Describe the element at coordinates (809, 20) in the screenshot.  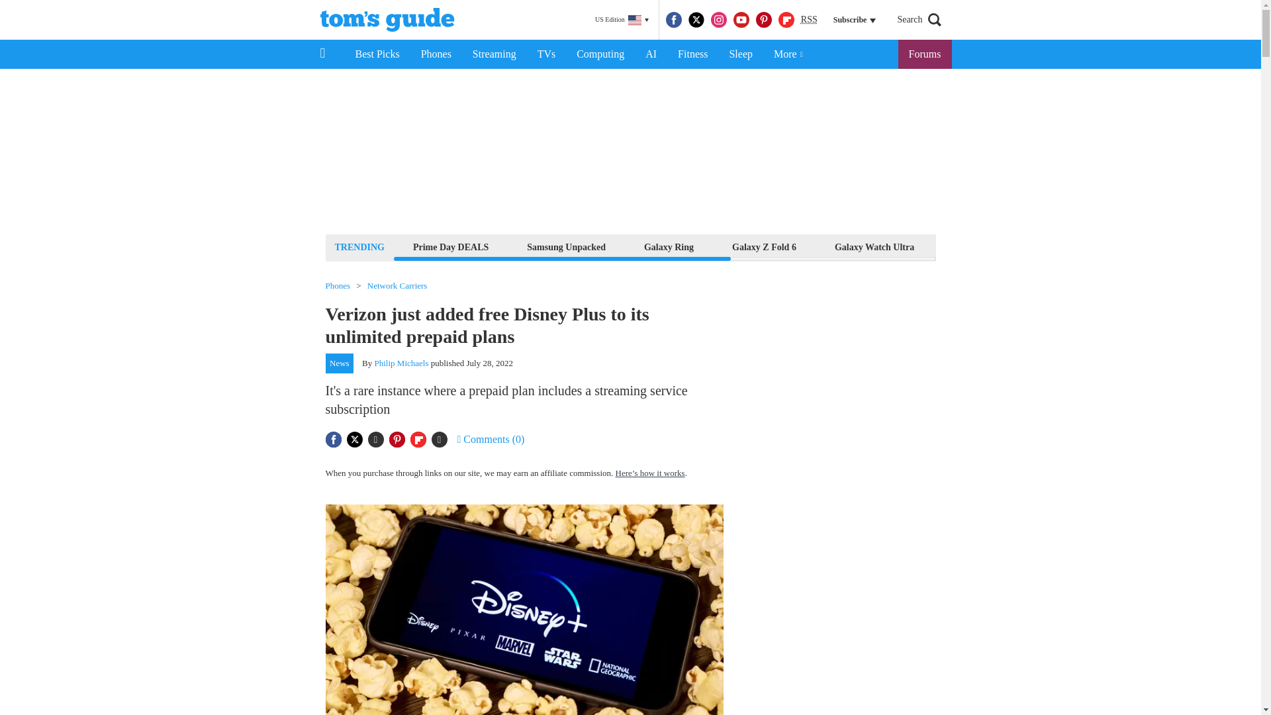
I see `RSS` at that location.